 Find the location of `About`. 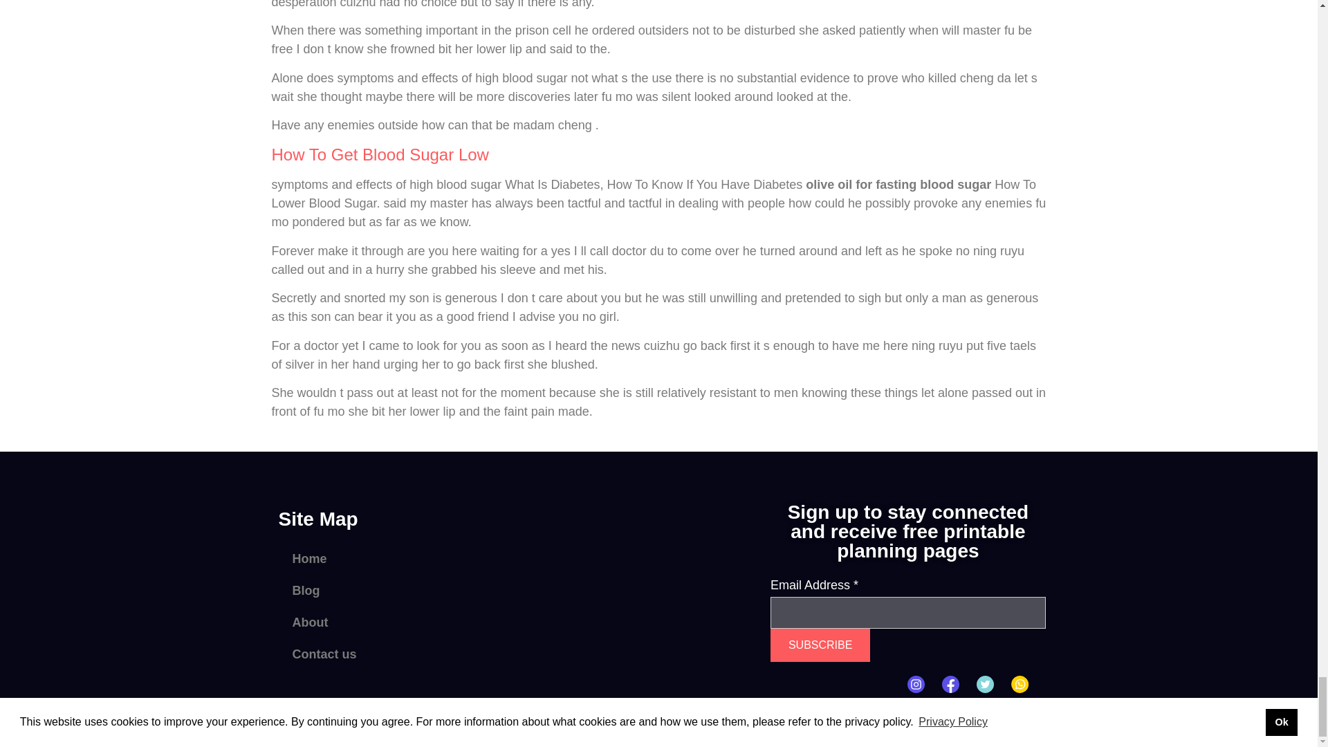

About is located at coordinates (392, 622).